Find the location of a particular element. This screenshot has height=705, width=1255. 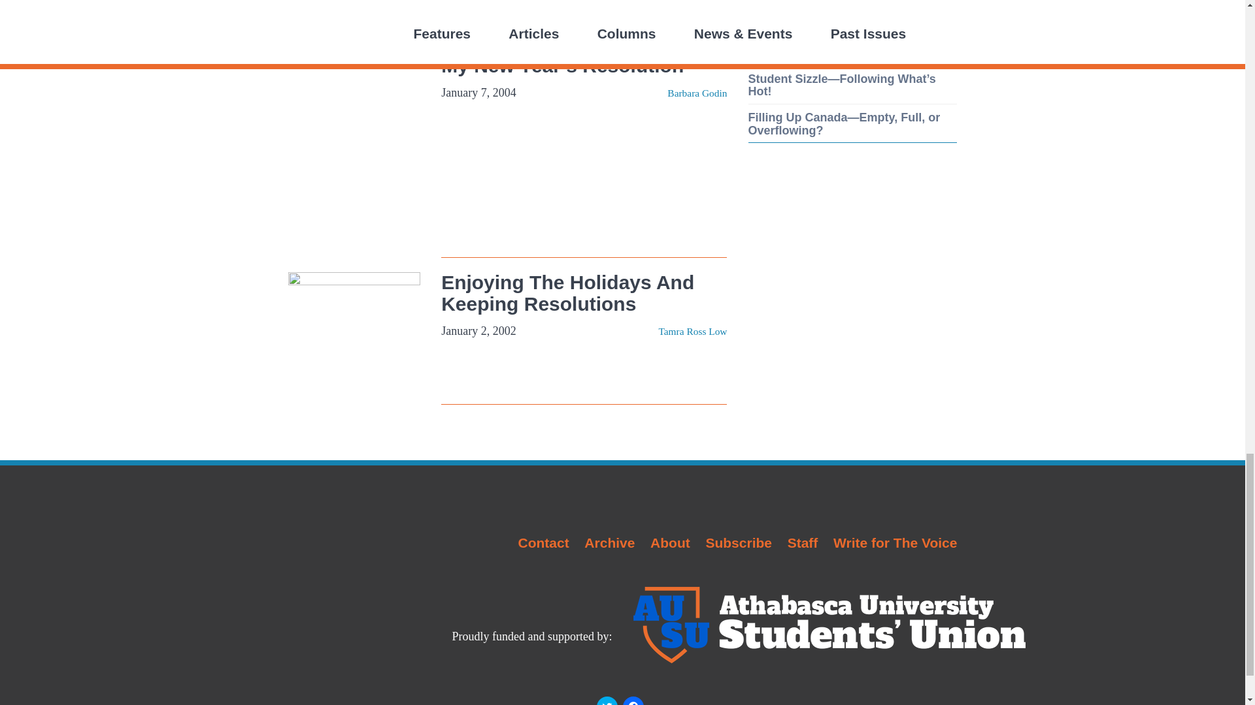

Posts by Barbara Godin is located at coordinates (697, 93).